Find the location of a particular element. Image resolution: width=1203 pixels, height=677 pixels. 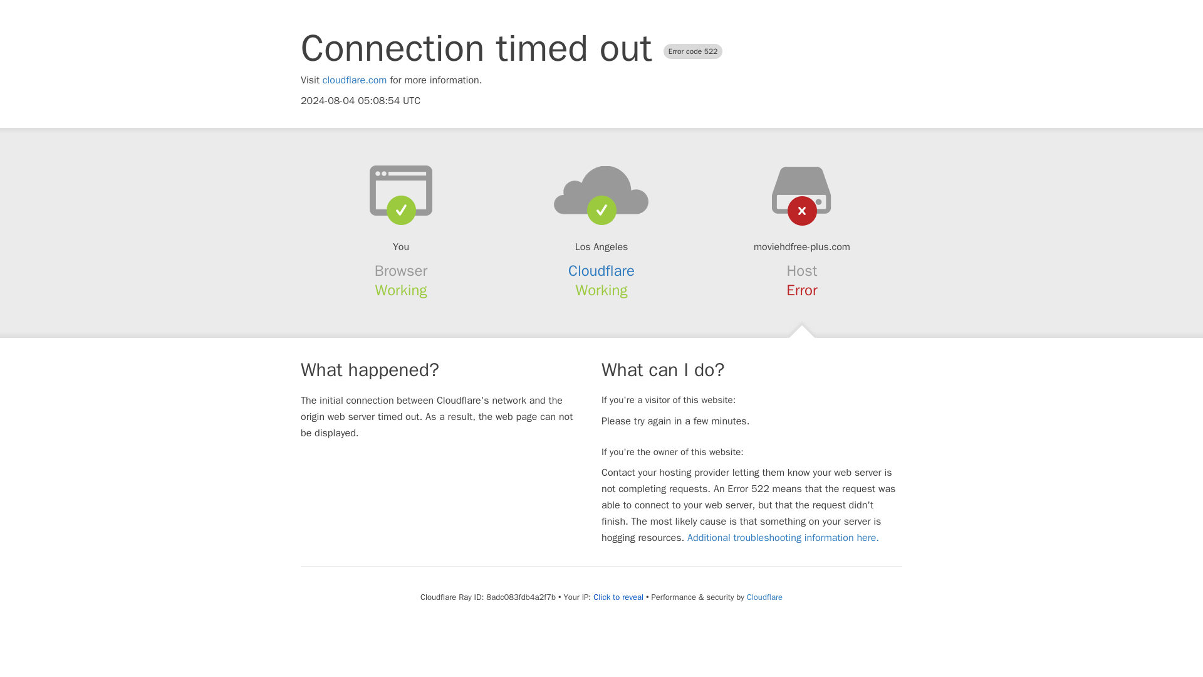

Click to reveal is located at coordinates (618, 597).